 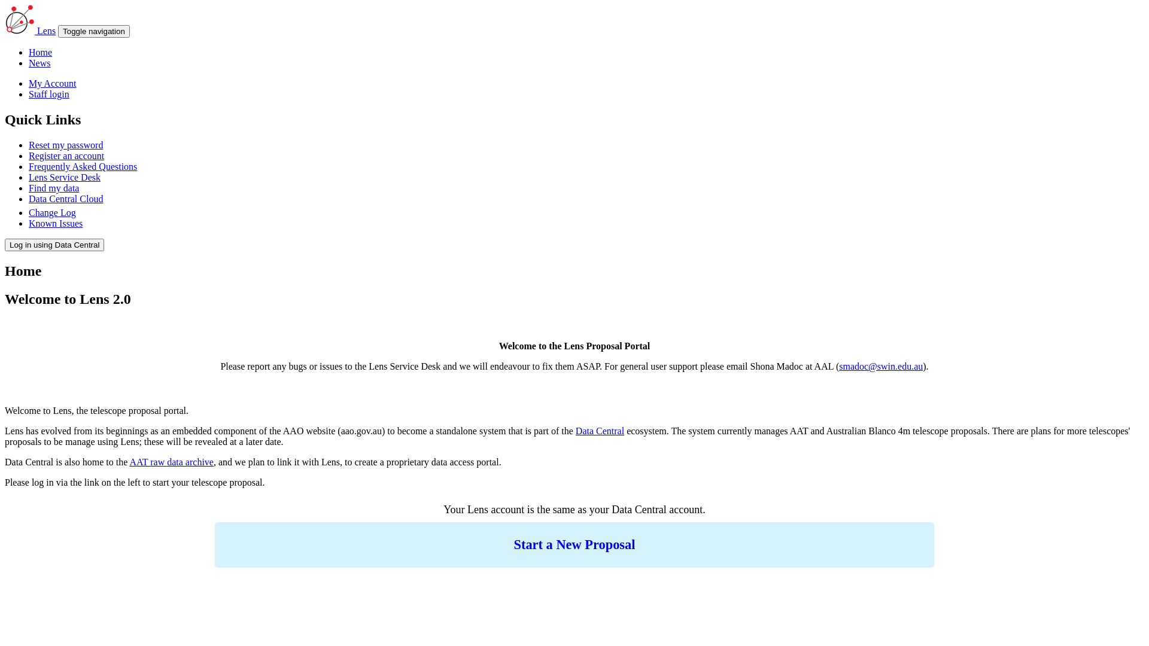 What do you see at coordinates (54, 188) in the screenshot?
I see `Find my data` at bounding box center [54, 188].